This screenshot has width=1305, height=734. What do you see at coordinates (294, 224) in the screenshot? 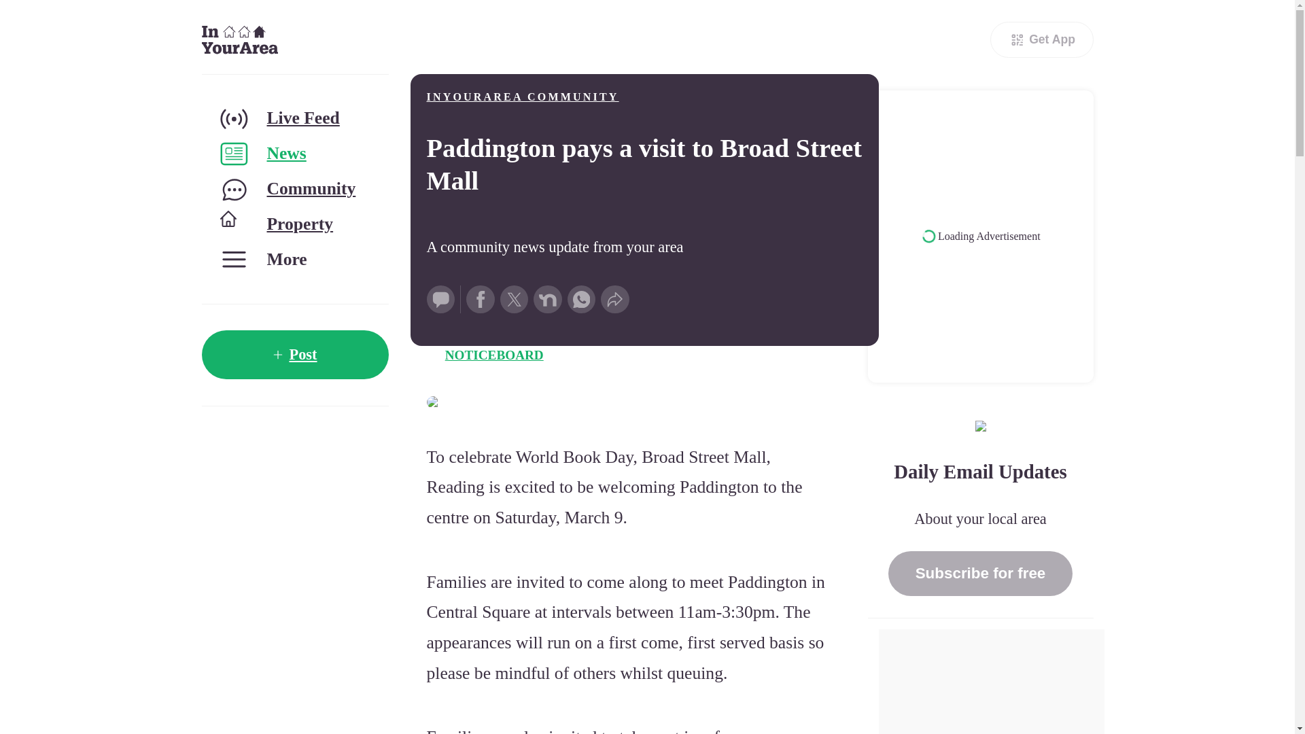
I see `Property` at bounding box center [294, 224].